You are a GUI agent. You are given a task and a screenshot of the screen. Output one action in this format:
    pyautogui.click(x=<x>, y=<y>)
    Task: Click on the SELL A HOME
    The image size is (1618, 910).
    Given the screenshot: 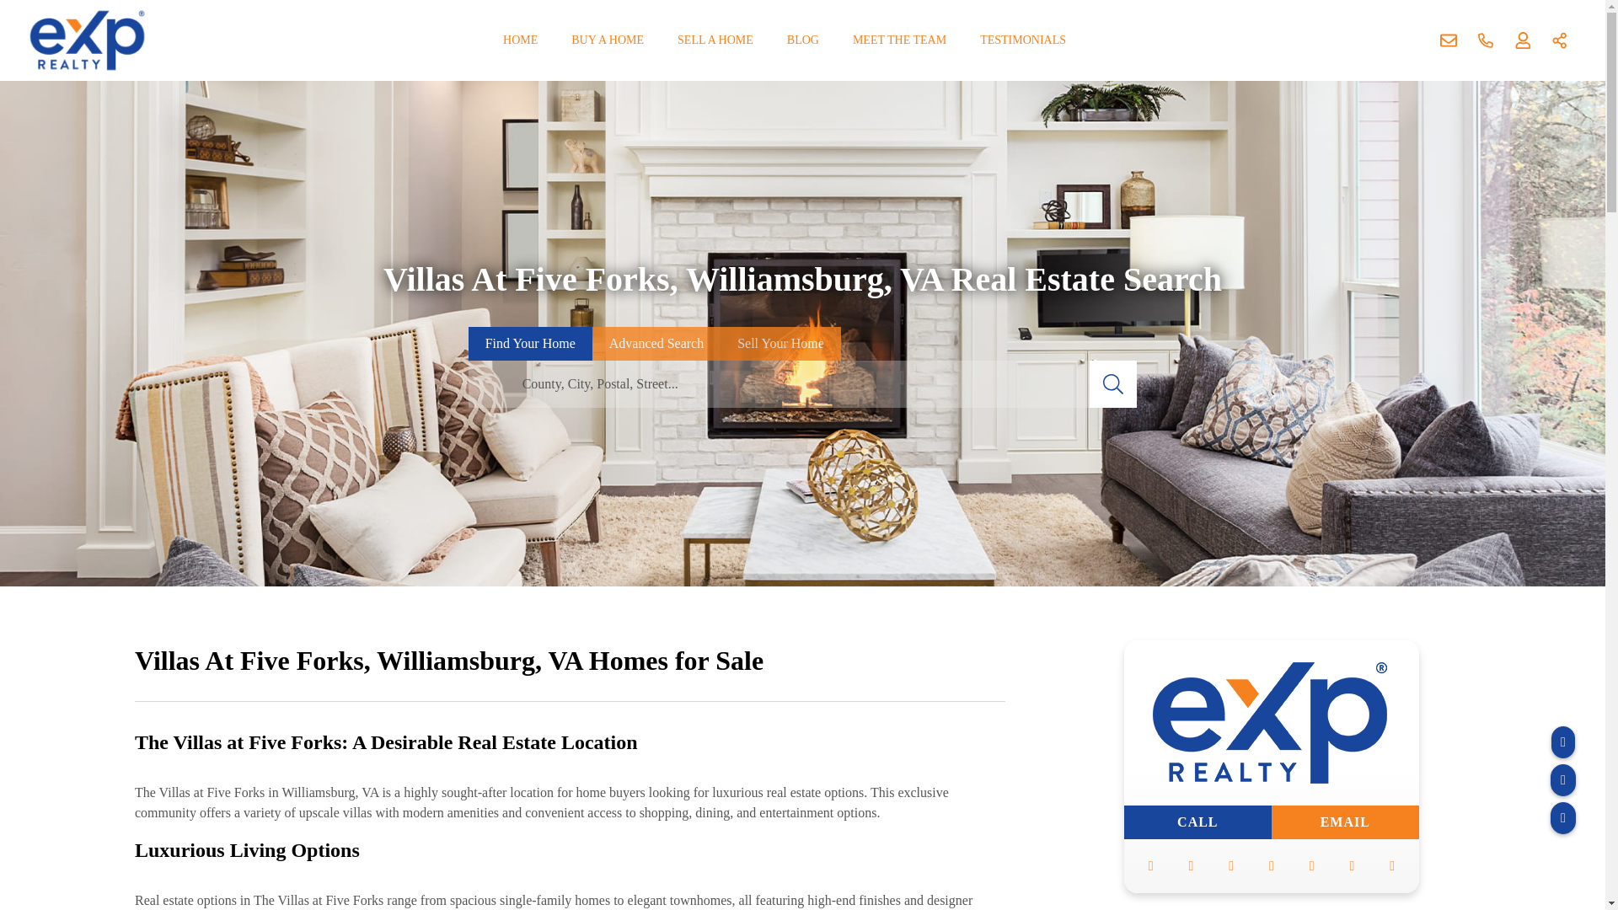 What is the action you would take?
    pyautogui.click(x=715, y=40)
    